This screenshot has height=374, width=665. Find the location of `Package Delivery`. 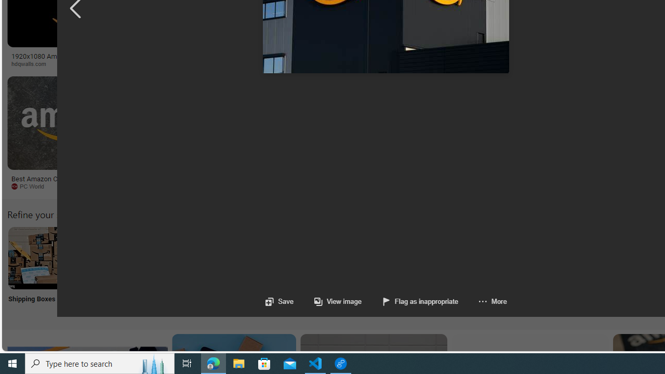

Package Delivery is located at coordinates (382, 271).